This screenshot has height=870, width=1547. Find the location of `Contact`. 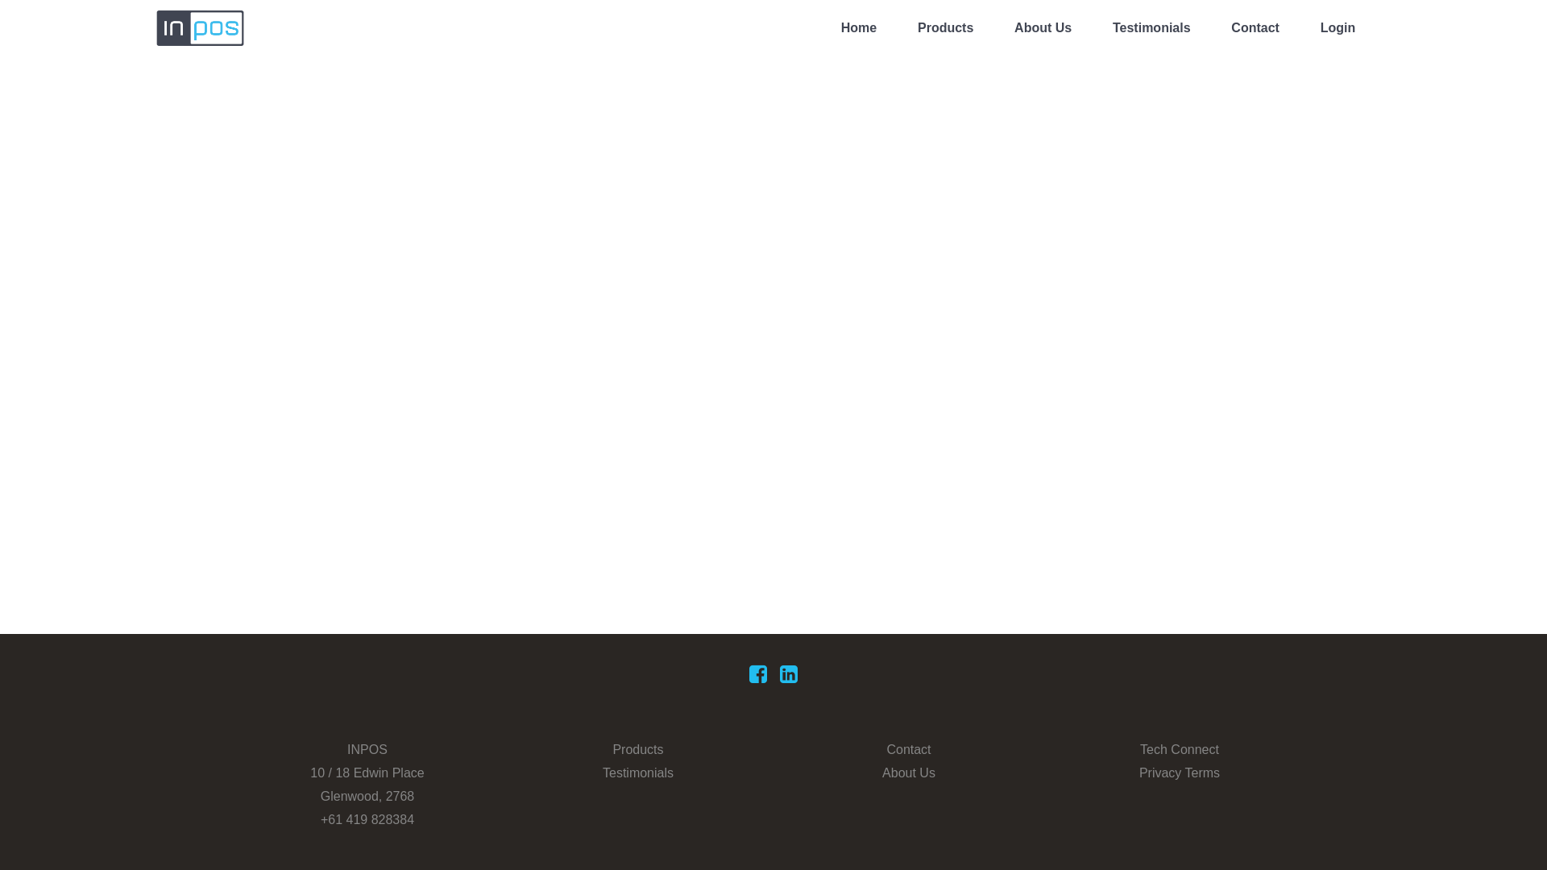

Contact is located at coordinates (909, 750).